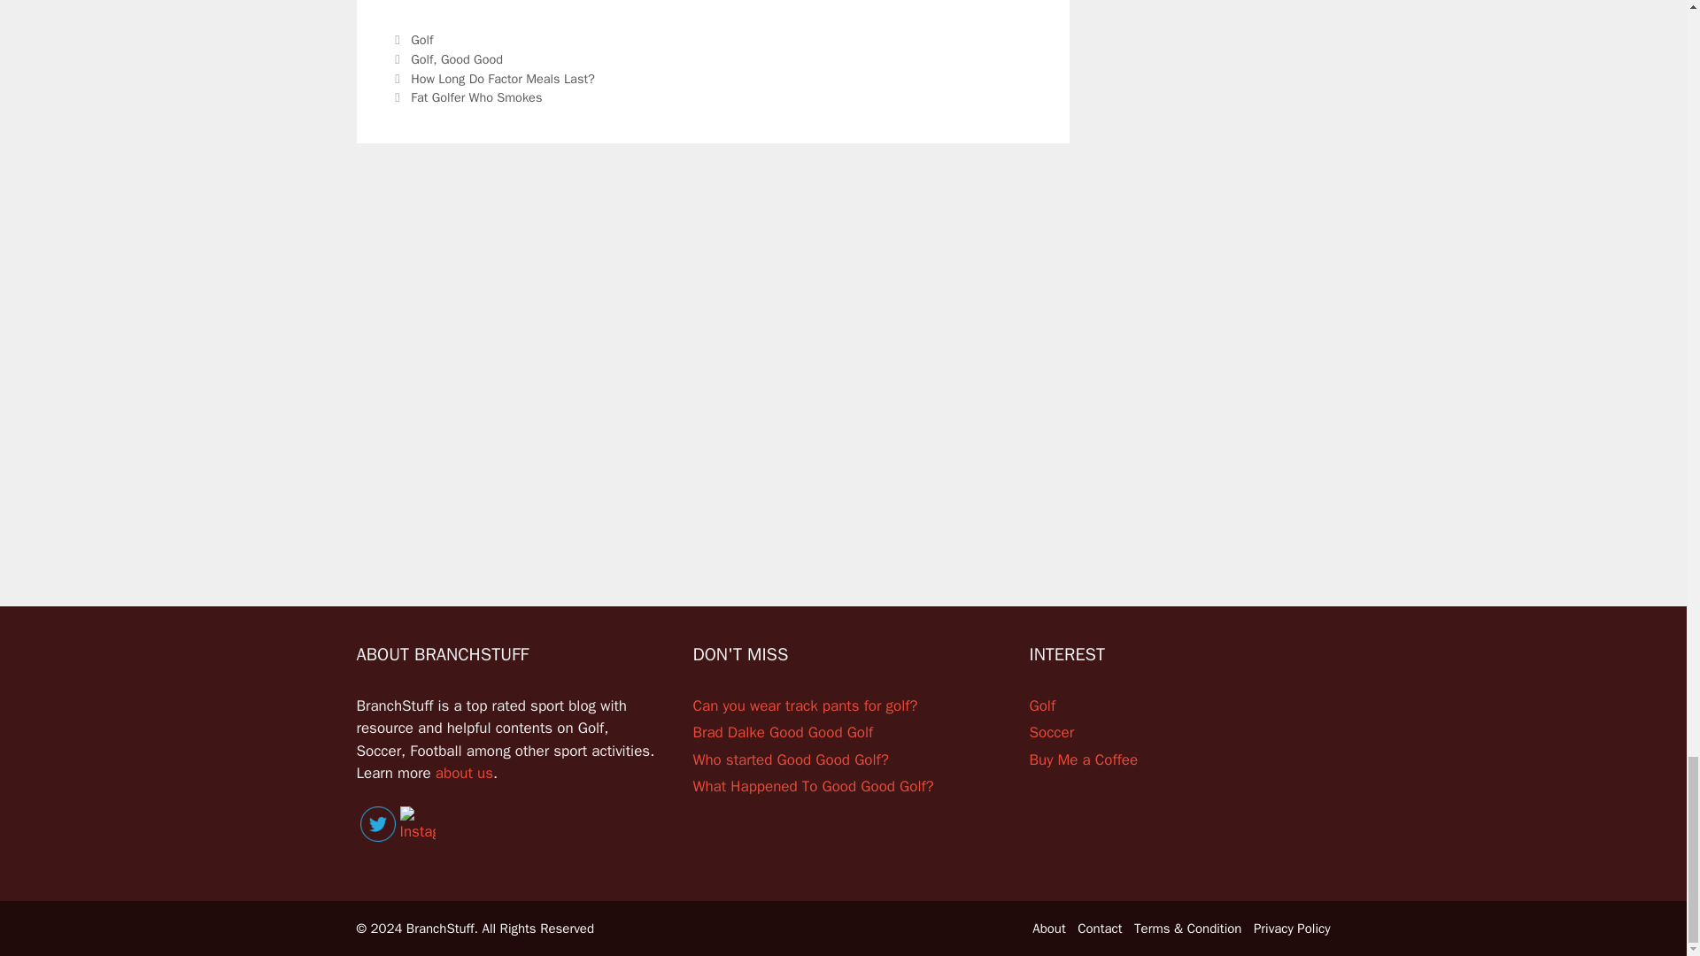  Describe the element at coordinates (478, 97) in the screenshot. I see `Fat Golfer Who Smokes ` at that location.